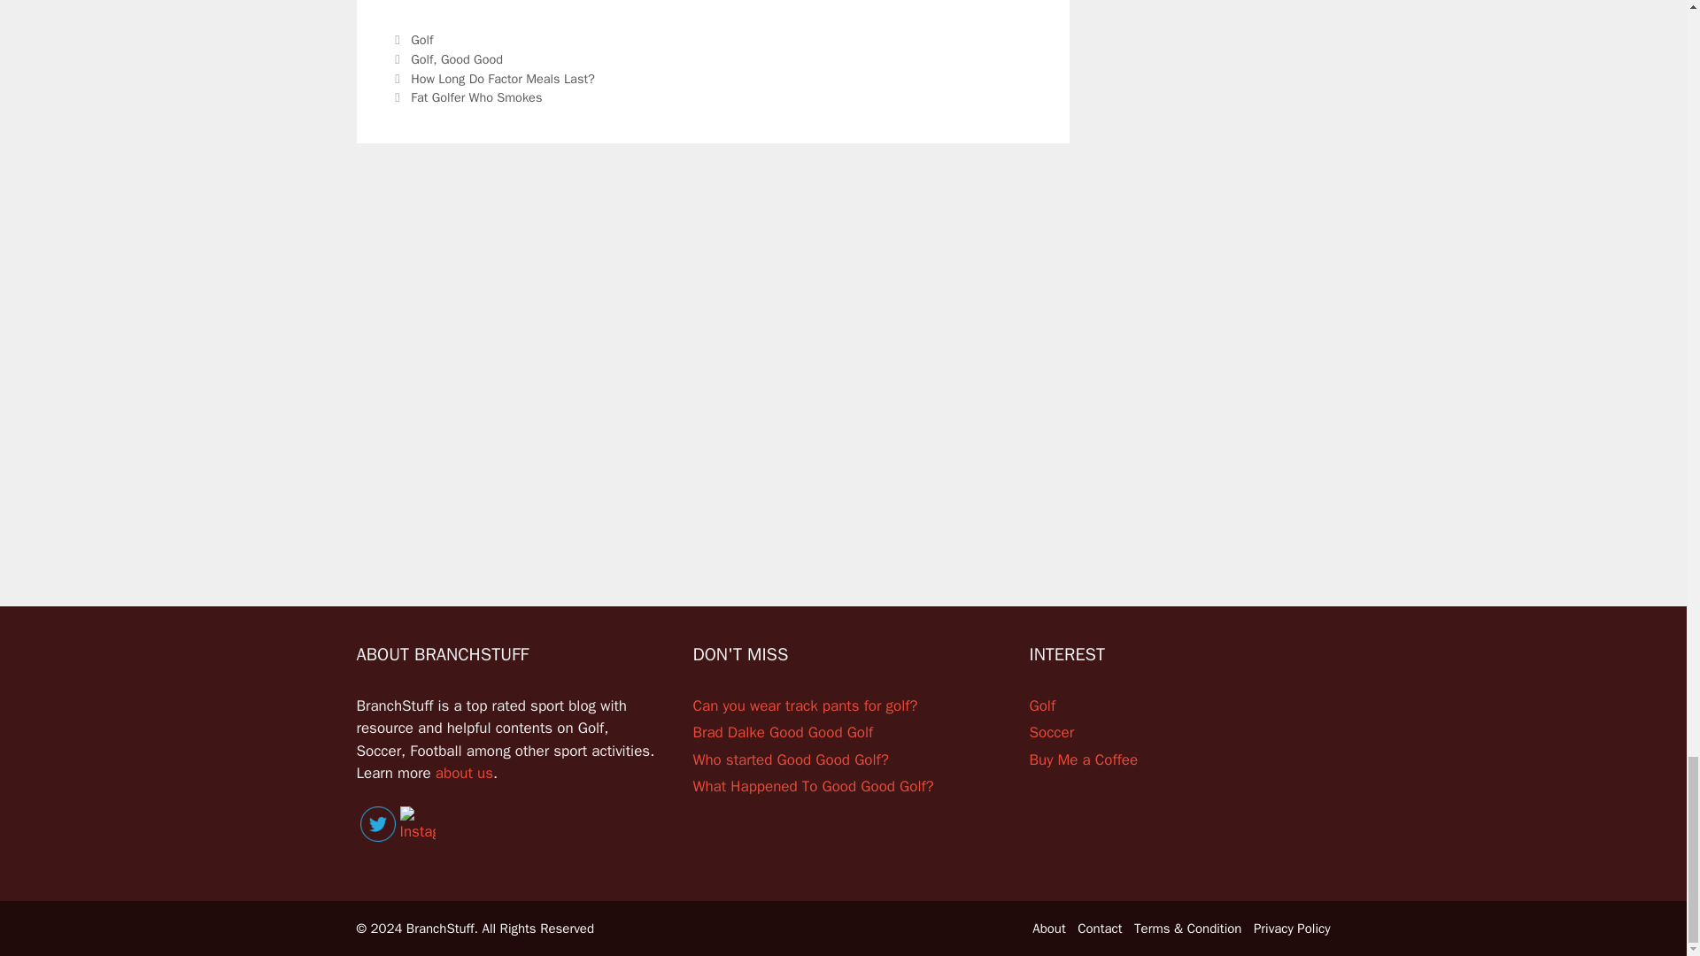  Describe the element at coordinates (478, 97) in the screenshot. I see `Fat Golfer Who Smokes ` at that location.